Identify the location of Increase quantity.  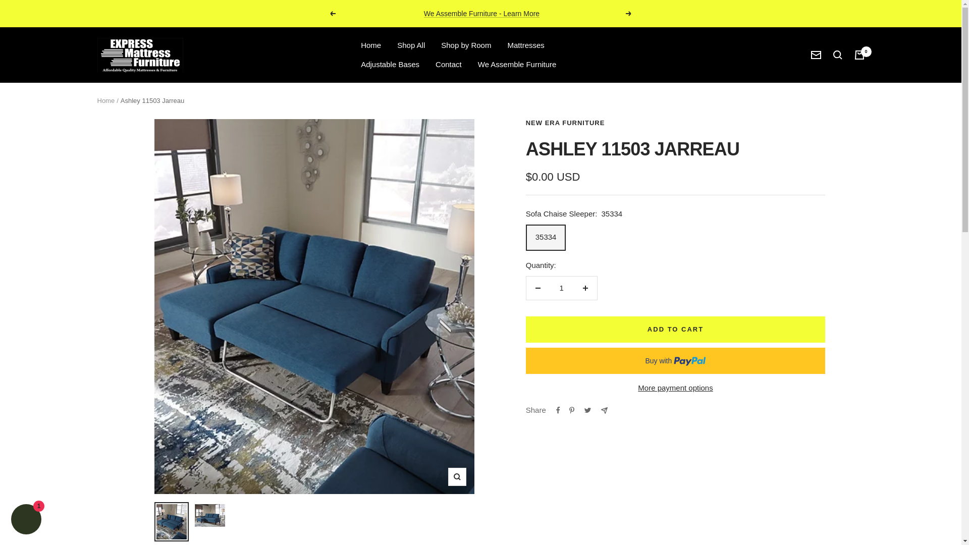
(585, 288).